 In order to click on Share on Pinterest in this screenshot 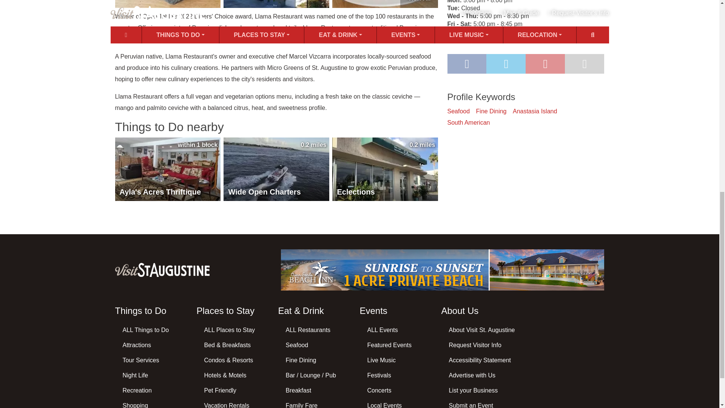, I will do `click(545, 63)`.